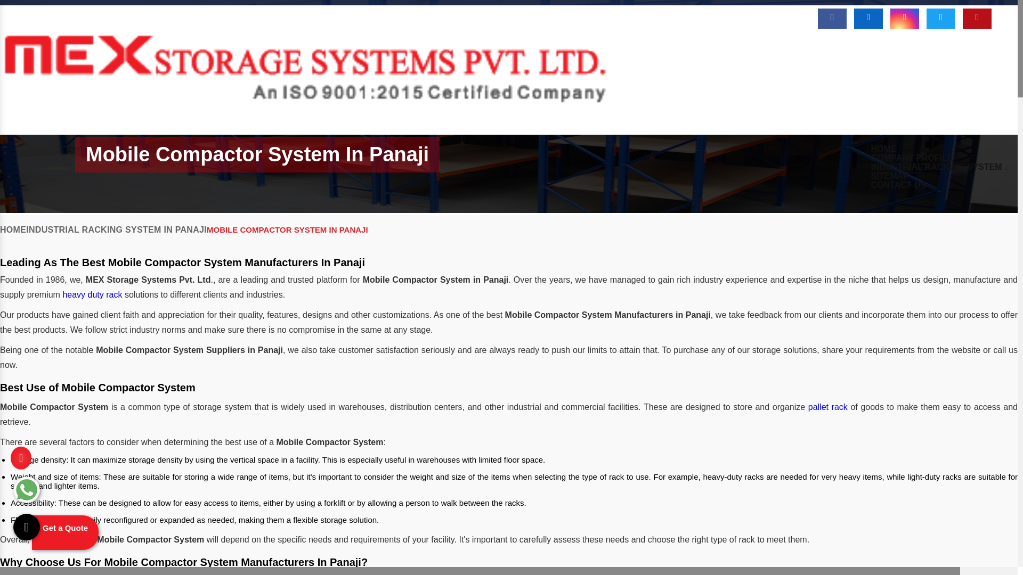 The height and width of the screenshot is (575, 1023). What do you see at coordinates (883, 149) in the screenshot?
I see `HOME` at bounding box center [883, 149].